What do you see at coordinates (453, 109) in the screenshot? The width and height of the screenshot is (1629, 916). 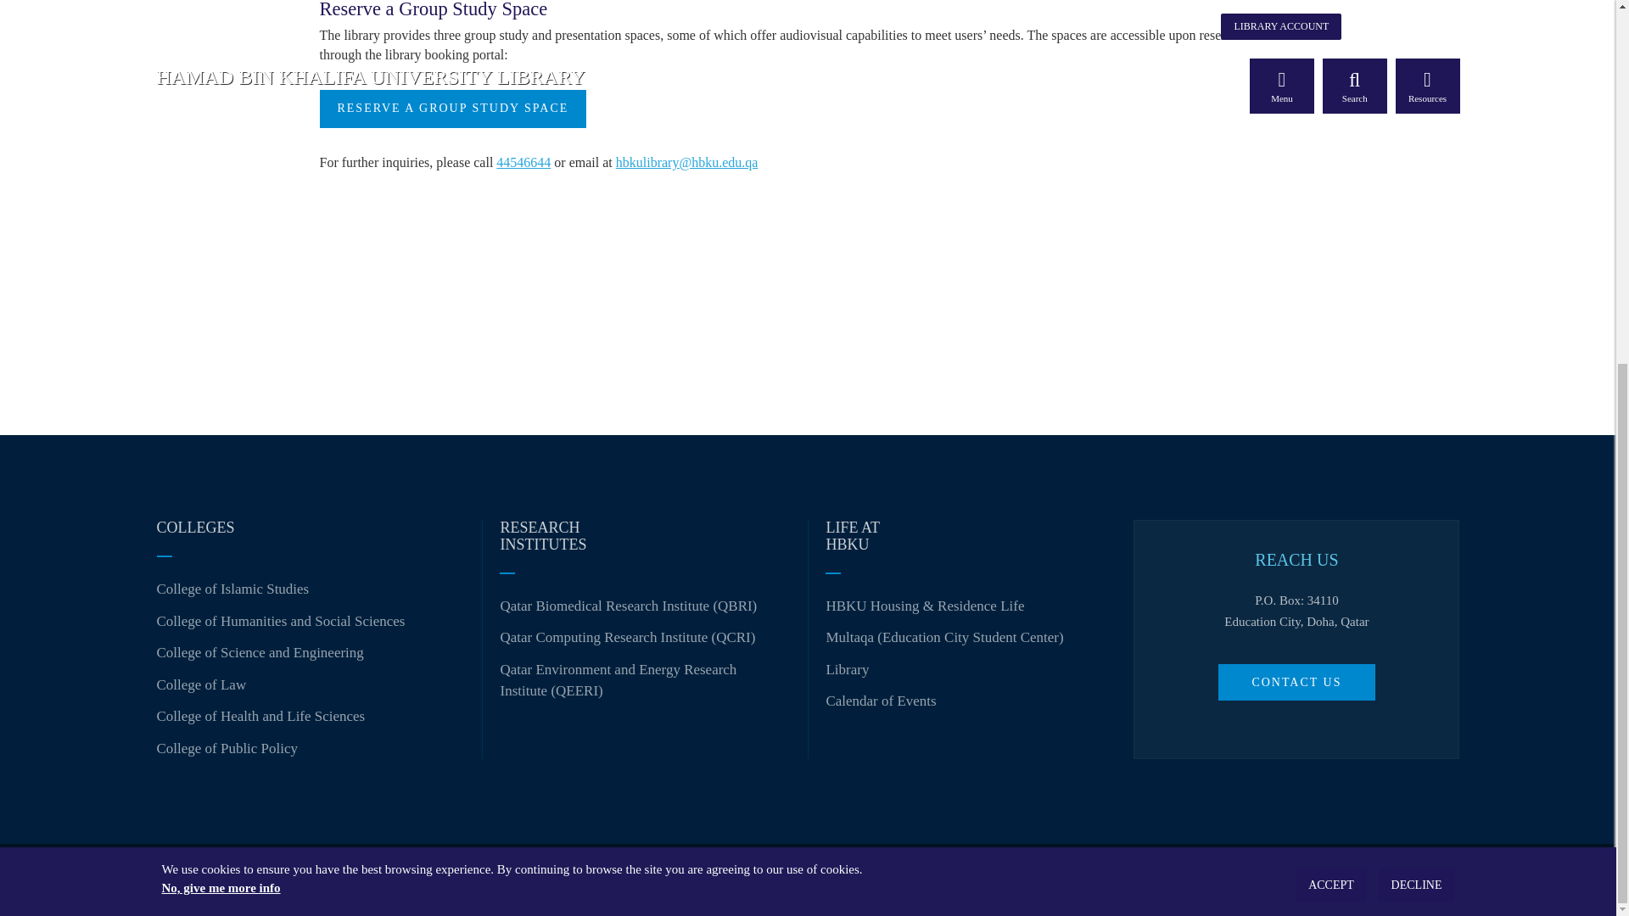 I see `RESERVE A GROUP STUDY SPACE` at bounding box center [453, 109].